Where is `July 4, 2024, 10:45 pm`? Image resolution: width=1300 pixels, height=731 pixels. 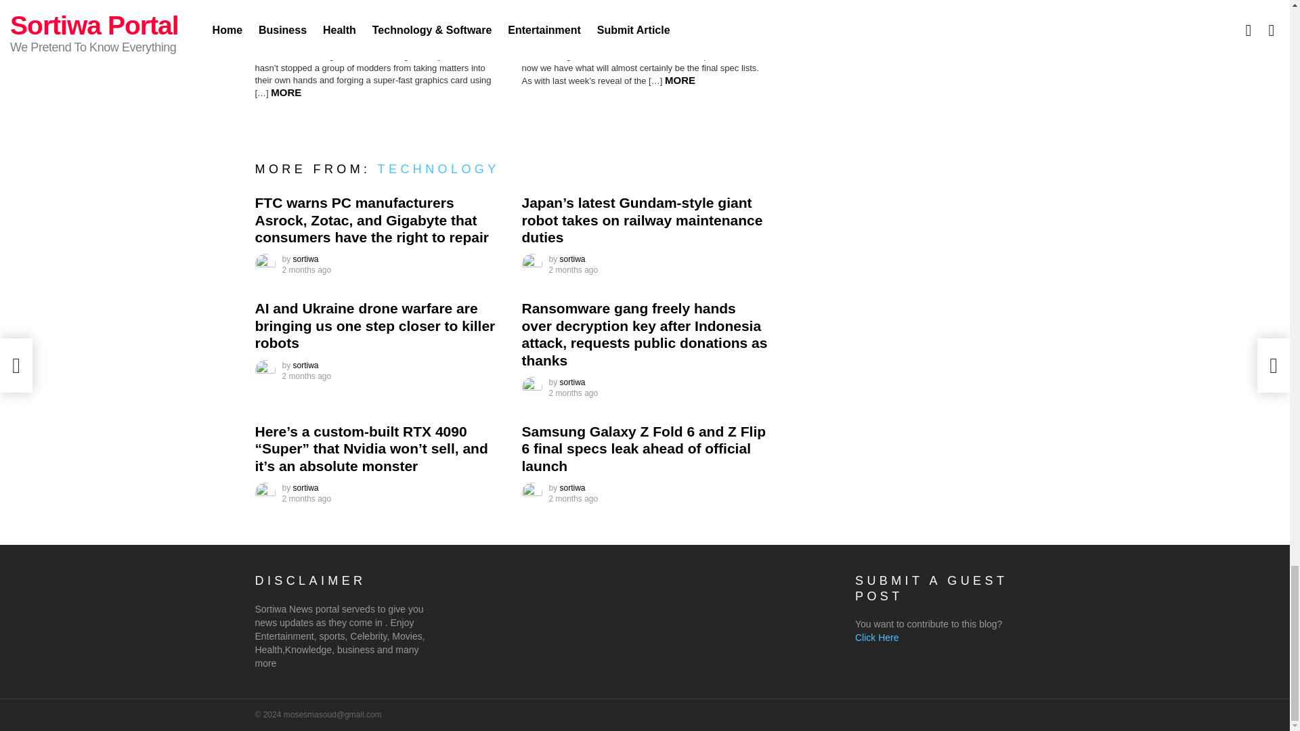
July 4, 2024, 10:45 pm is located at coordinates (306, 269).